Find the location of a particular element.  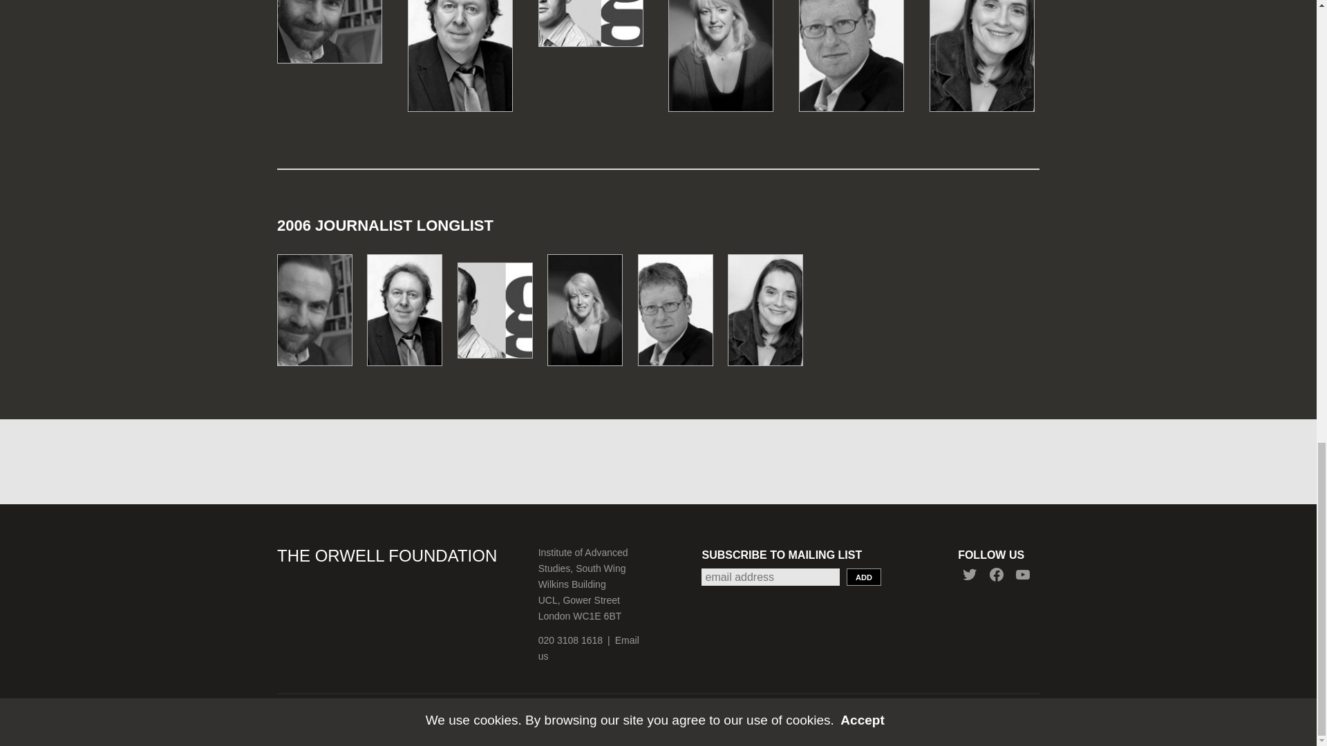

Steve Richards is located at coordinates (411, 315).